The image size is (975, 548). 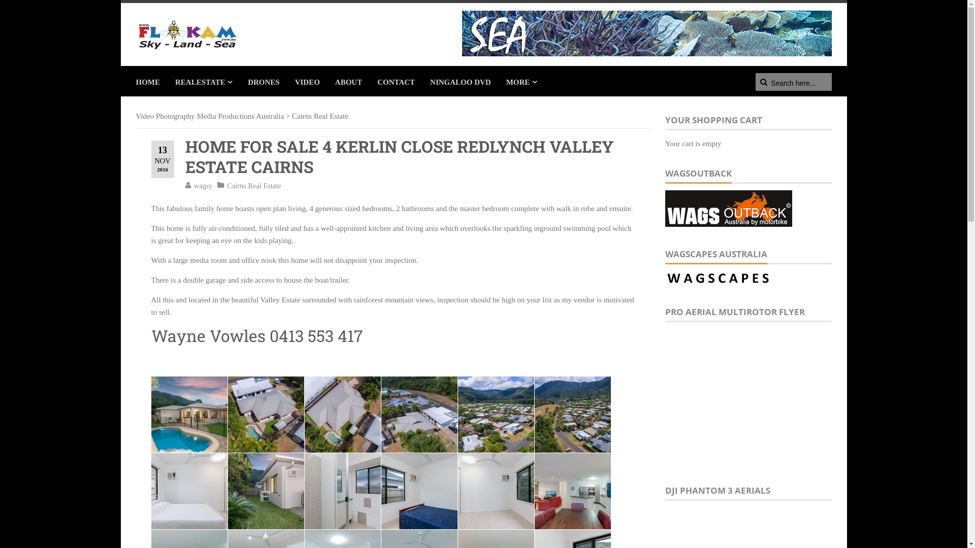 I want to click on VIDEO, so click(x=308, y=81).